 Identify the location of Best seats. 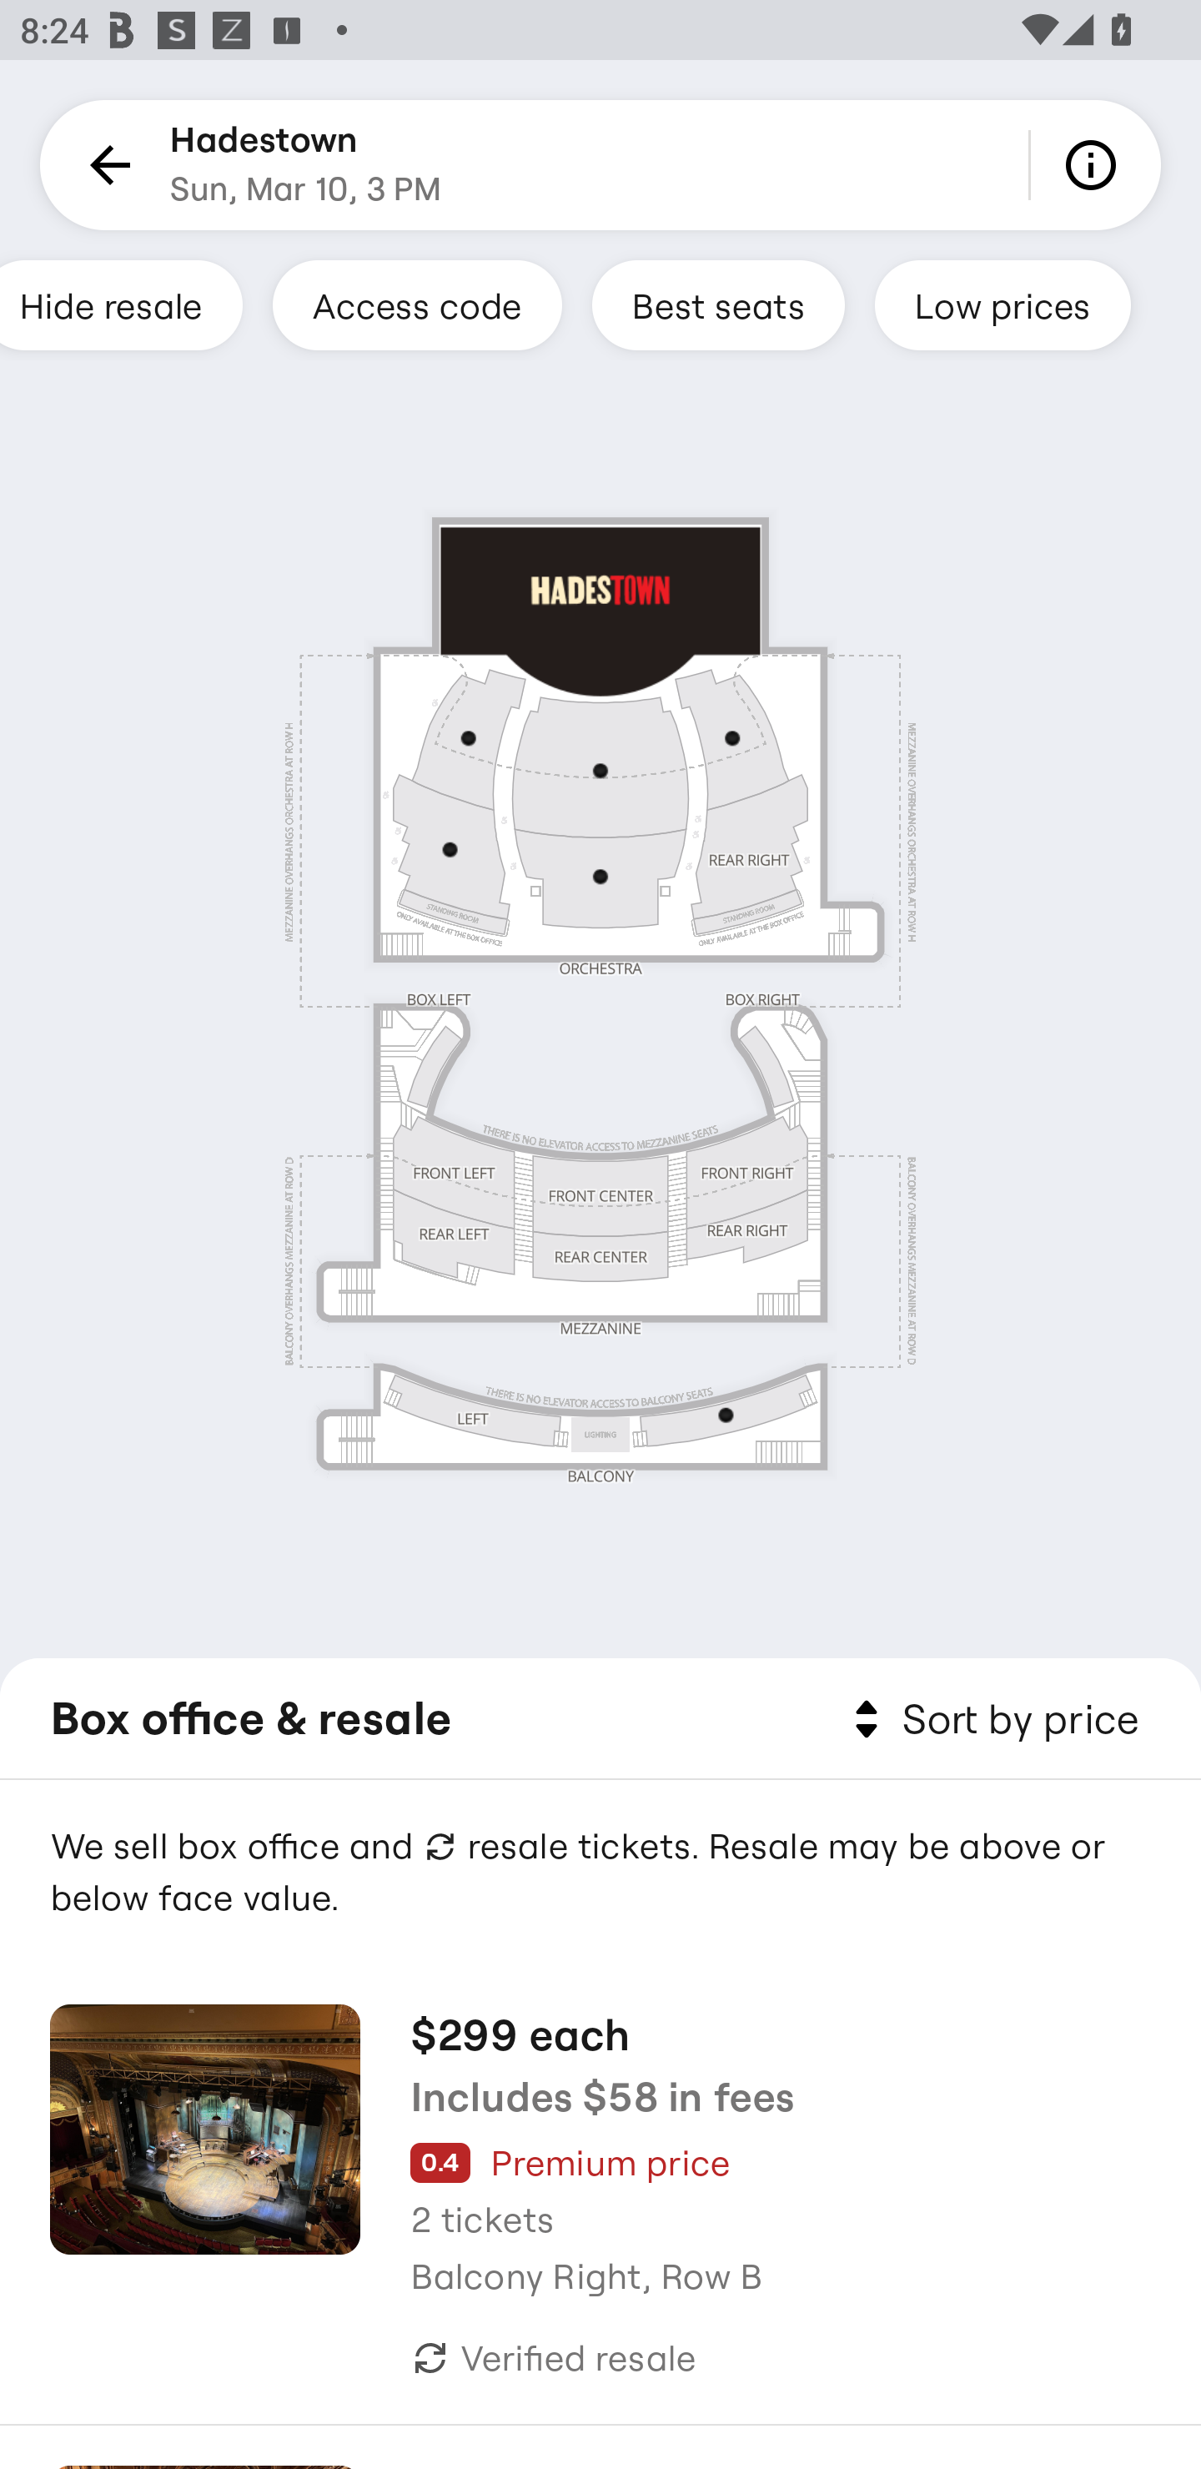
(717, 304).